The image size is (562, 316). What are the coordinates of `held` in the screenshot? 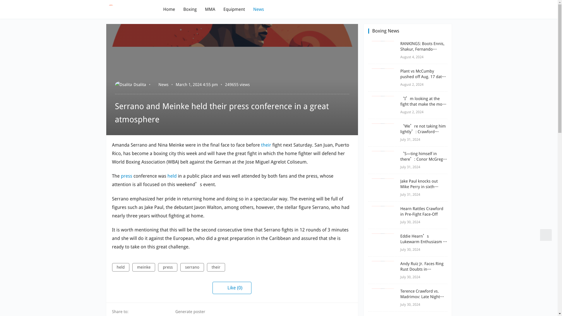 It's located at (121, 267).